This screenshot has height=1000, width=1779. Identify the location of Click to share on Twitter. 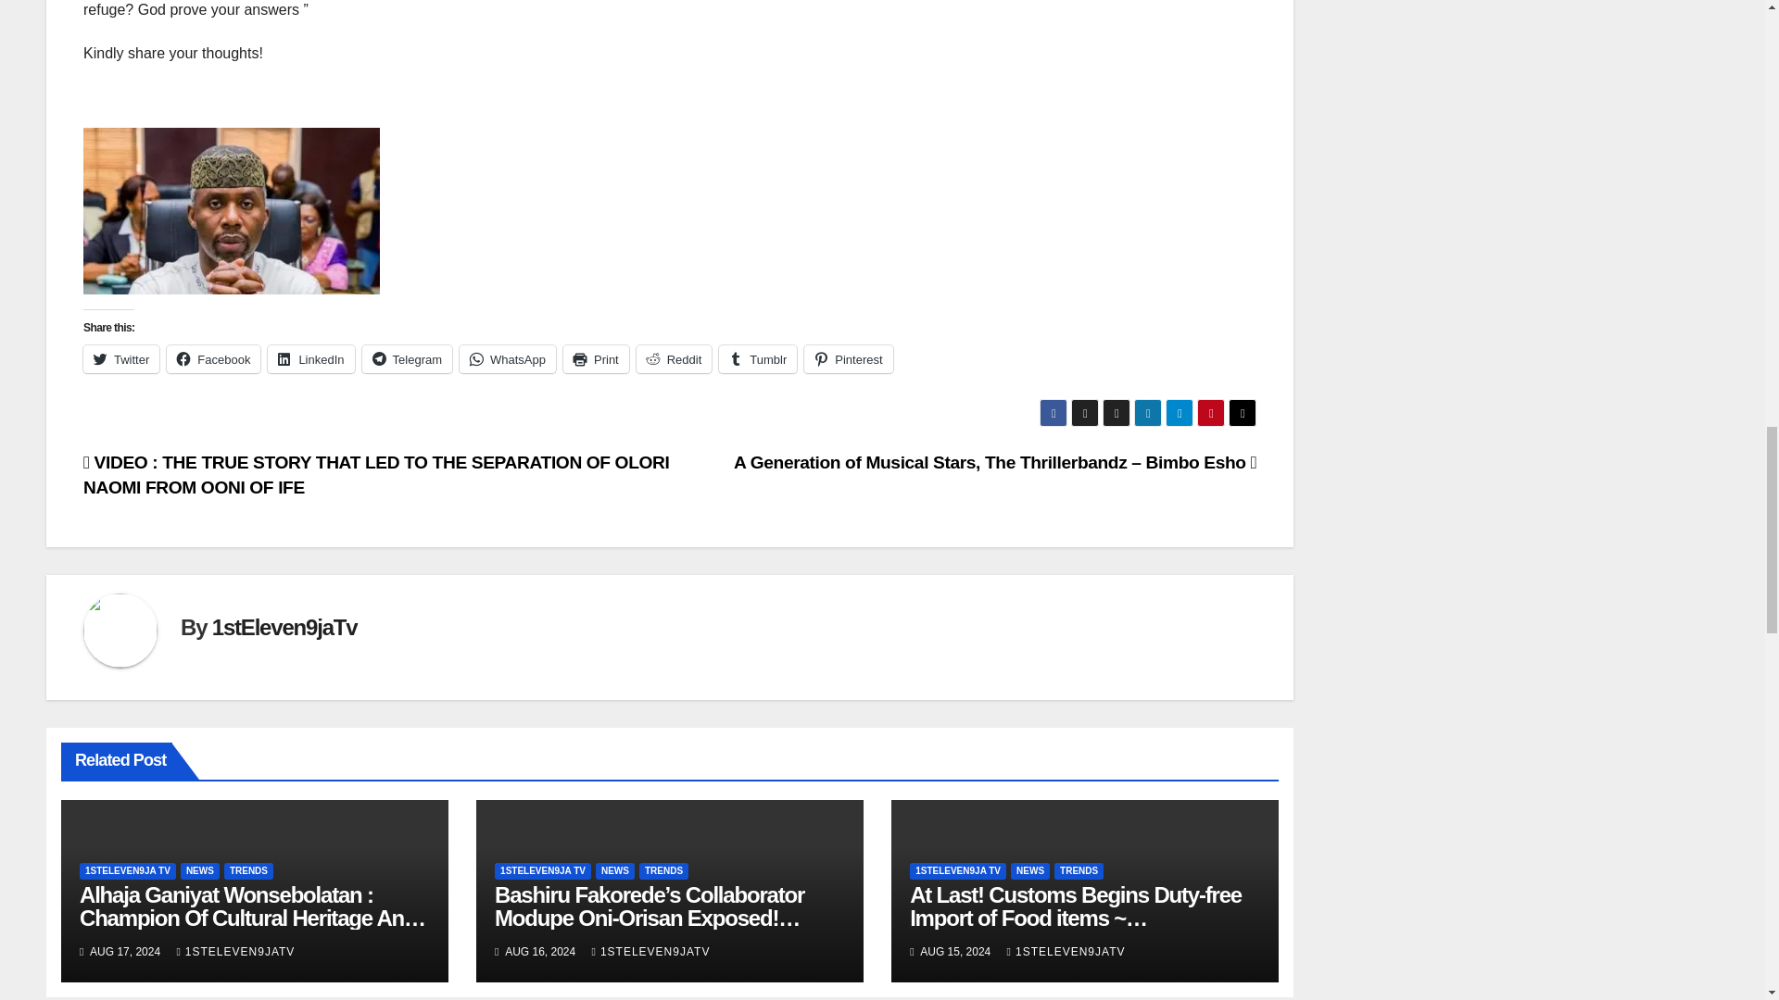
(121, 358).